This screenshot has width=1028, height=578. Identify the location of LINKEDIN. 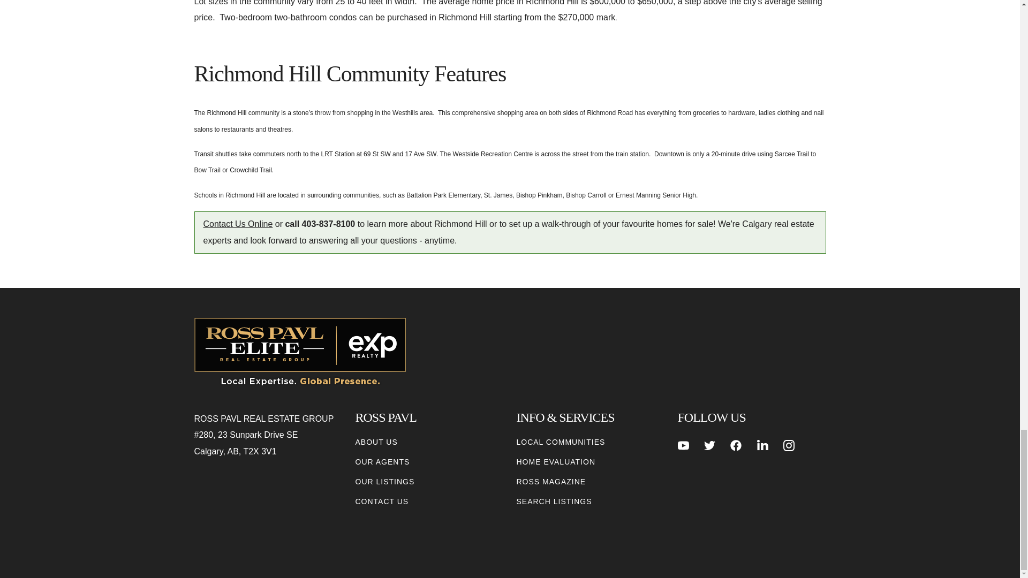
(762, 445).